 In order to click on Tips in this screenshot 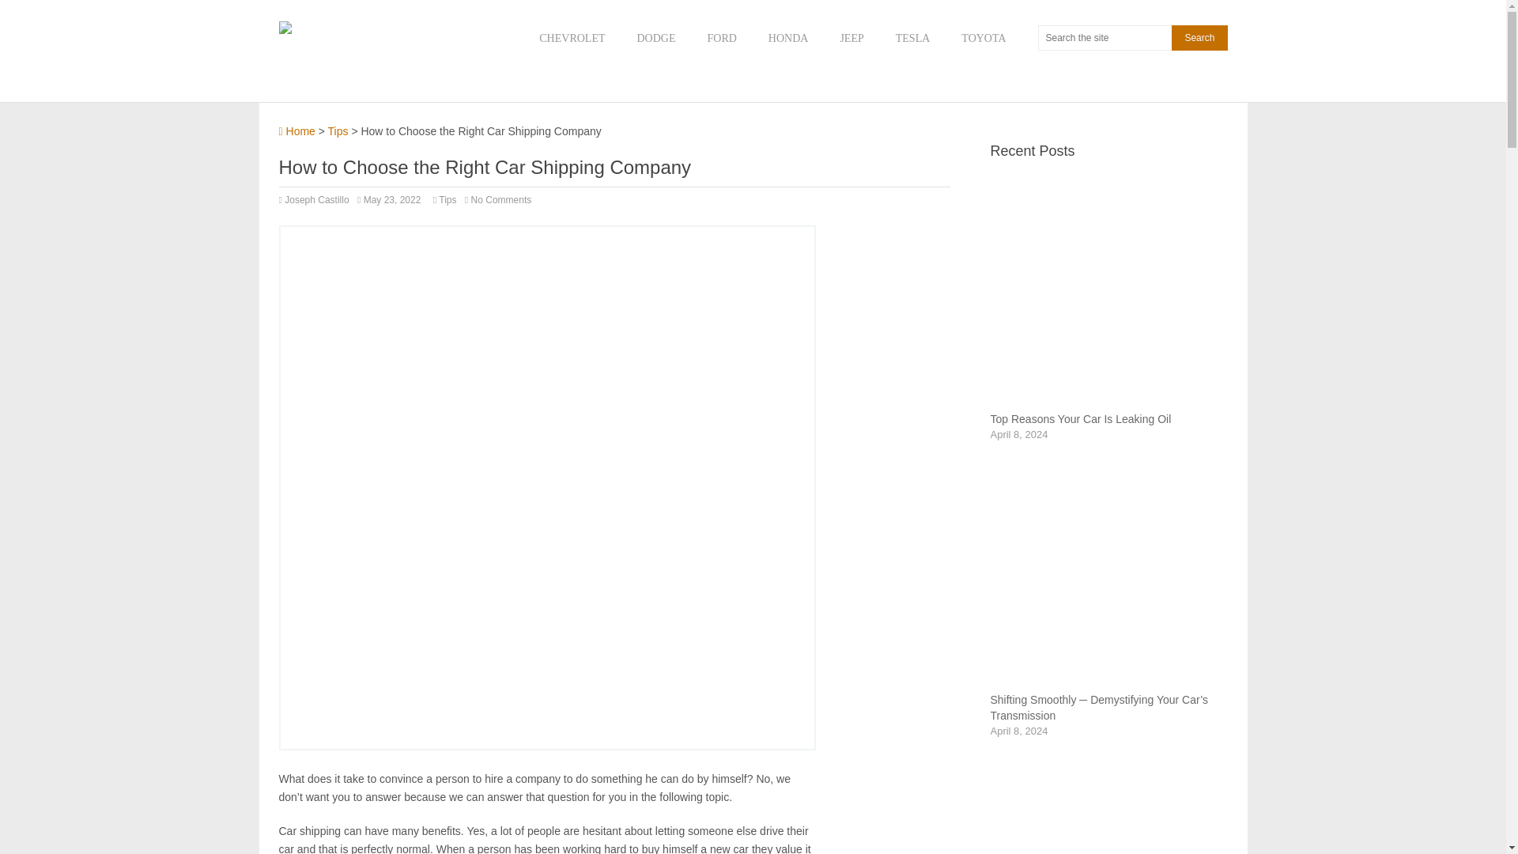, I will do `click(338, 130)`.